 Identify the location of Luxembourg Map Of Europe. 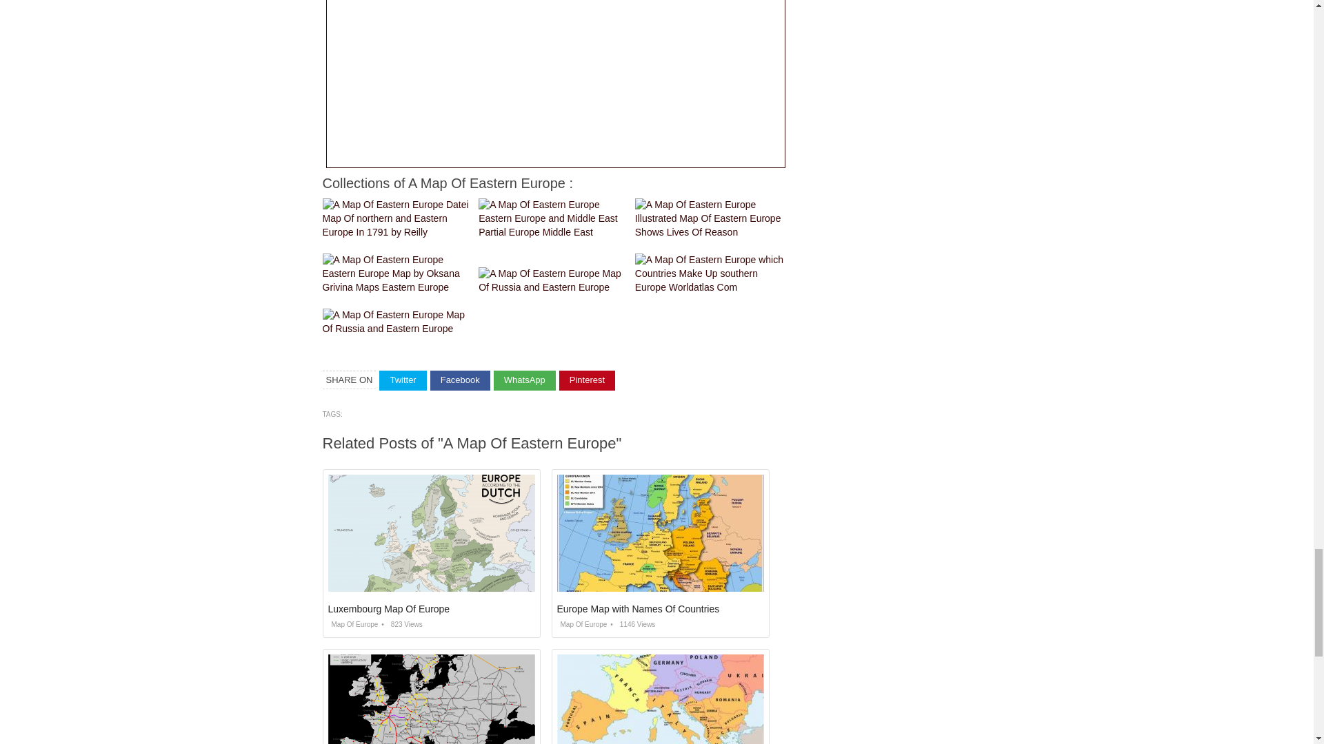
(389, 609).